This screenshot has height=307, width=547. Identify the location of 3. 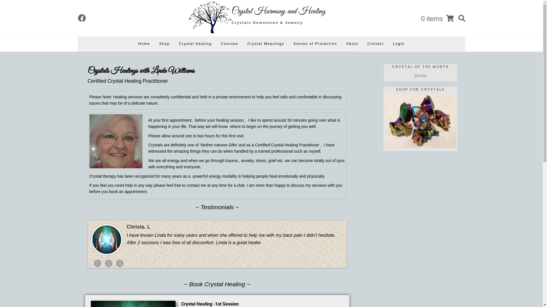
(120, 263).